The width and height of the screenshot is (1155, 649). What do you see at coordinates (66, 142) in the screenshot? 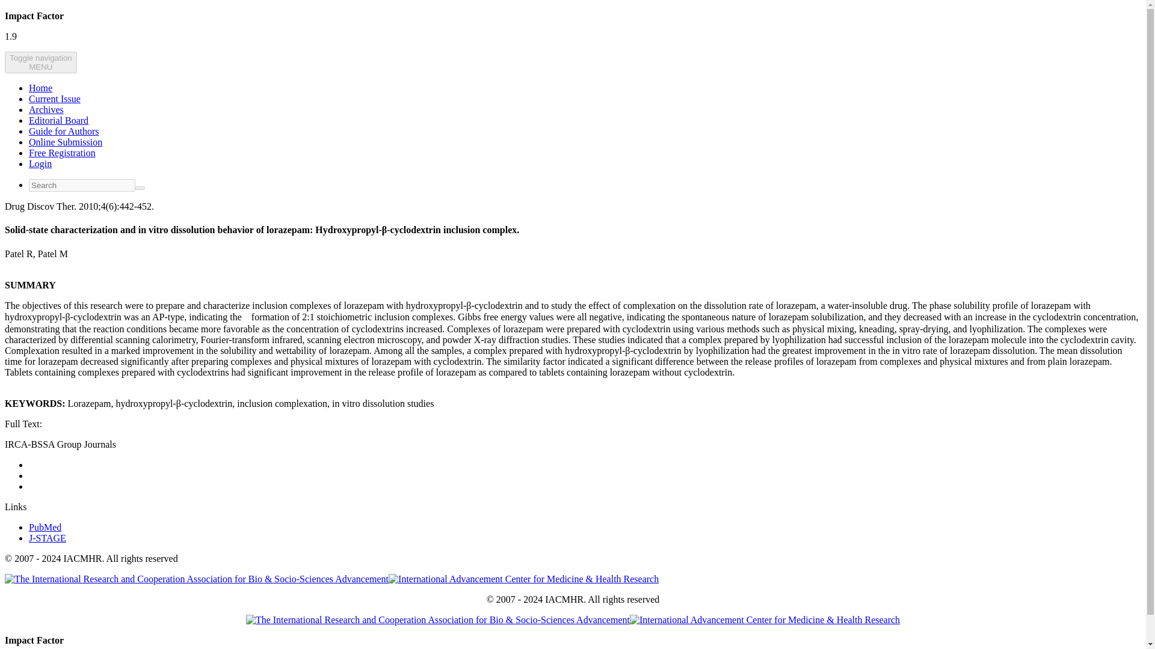
I see `Online Submission` at bounding box center [66, 142].